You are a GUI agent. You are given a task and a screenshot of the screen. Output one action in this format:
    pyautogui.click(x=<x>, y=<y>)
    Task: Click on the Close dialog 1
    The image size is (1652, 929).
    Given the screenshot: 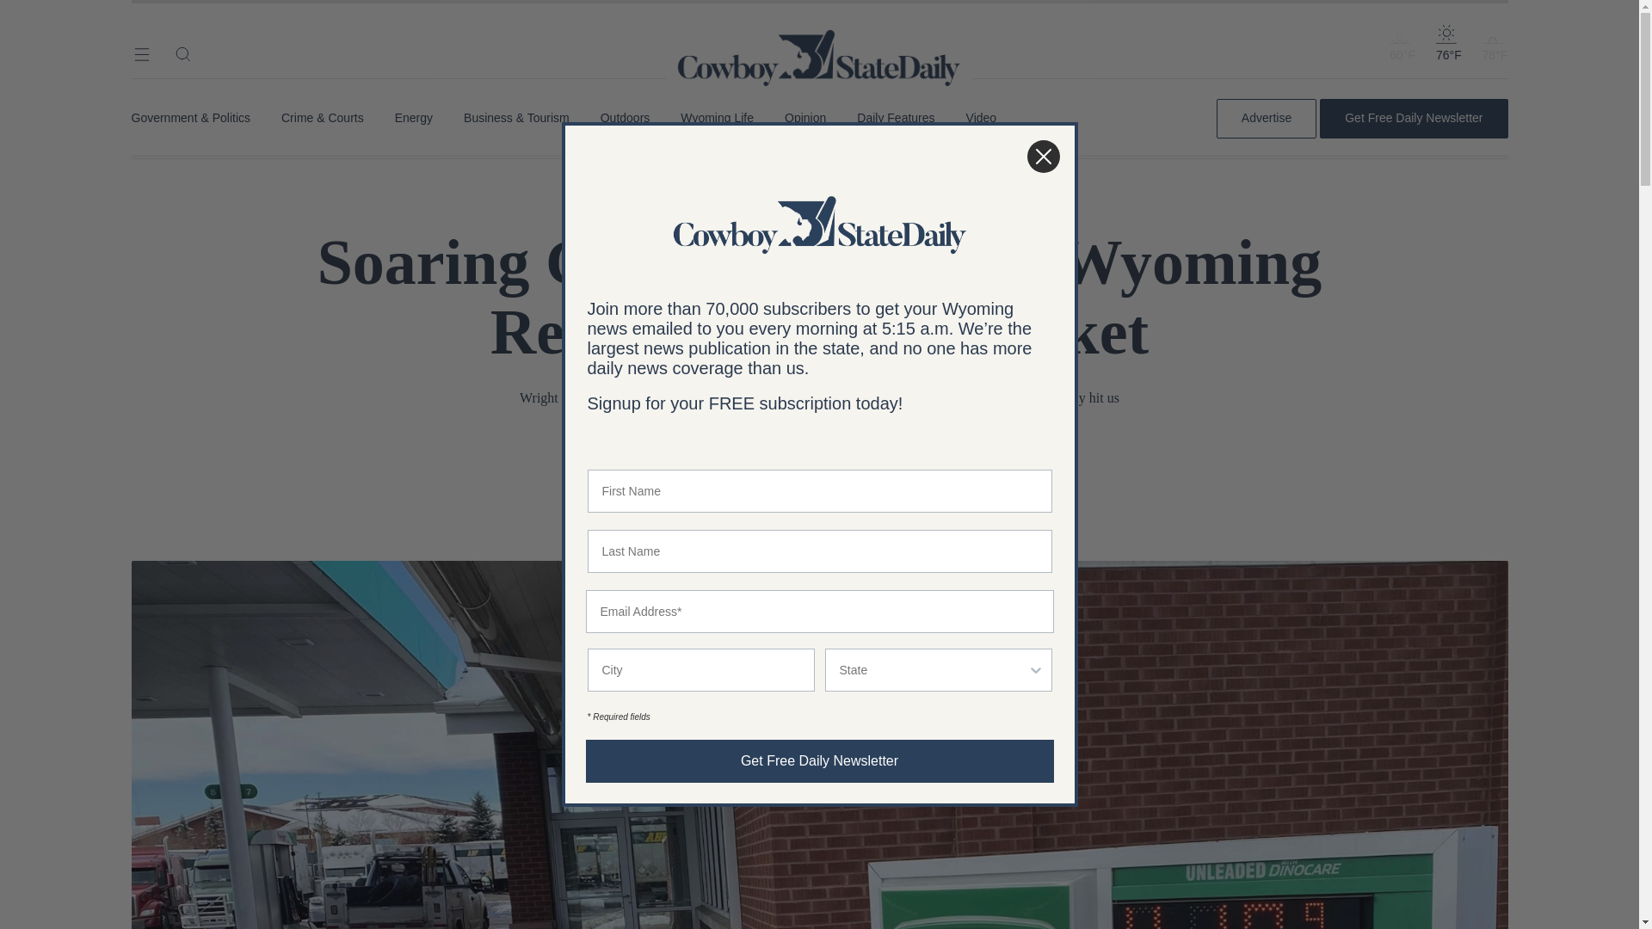 What is the action you would take?
    pyautogui.click(x=1043, y=157)
    